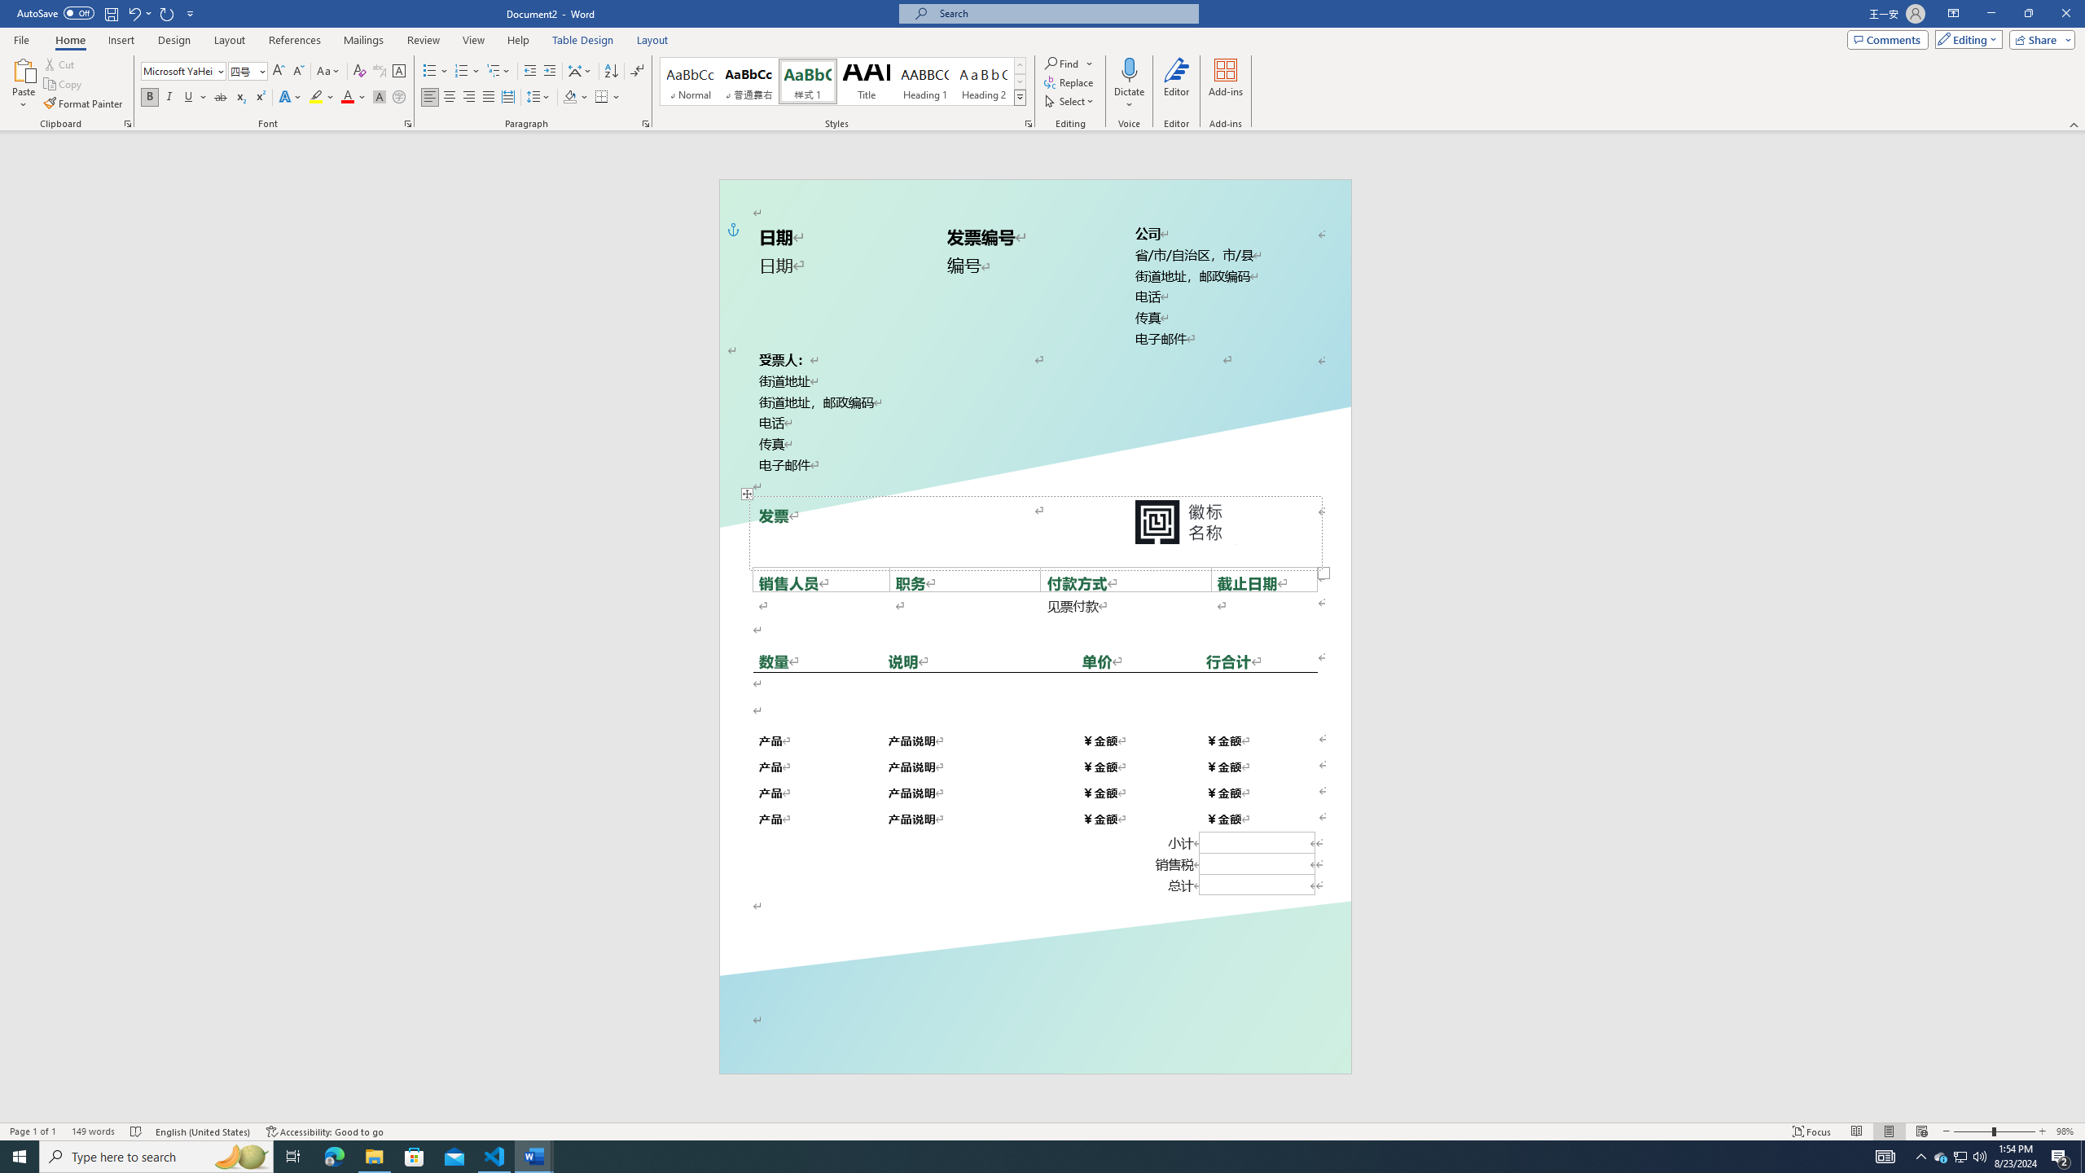 This screenshot has width=2085, height=1173. Describe the element at coordinates (137, 1131) in the screenshot. I see `Spelling and Grammar Check No Errors` at that location.